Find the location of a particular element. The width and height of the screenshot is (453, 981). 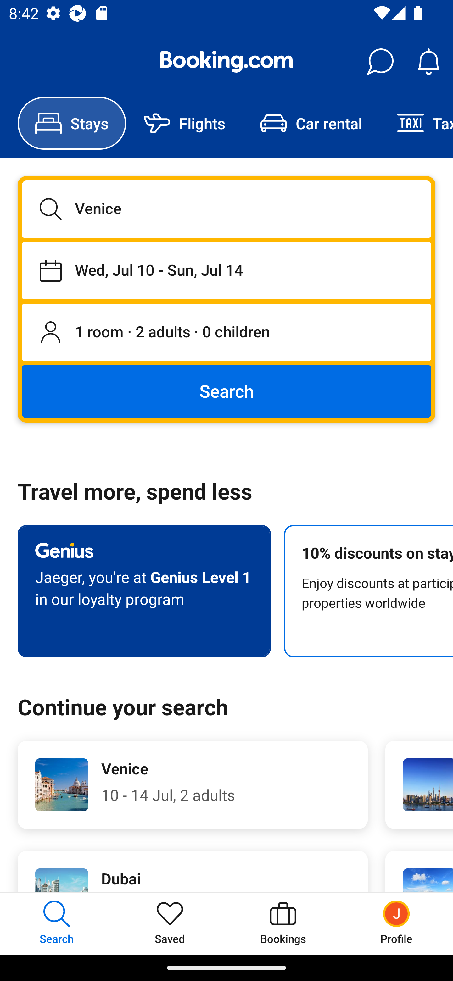

Bookings is located at coordinates (283, 923).